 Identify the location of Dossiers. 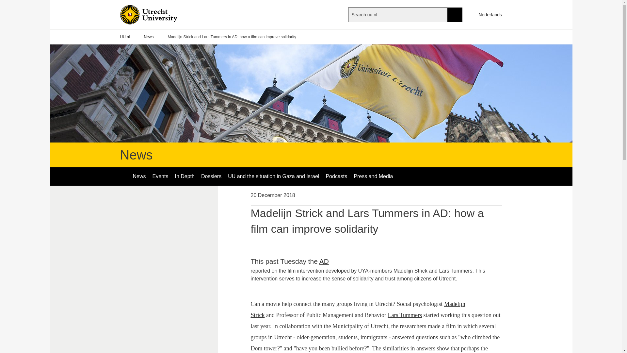
(211, 176).